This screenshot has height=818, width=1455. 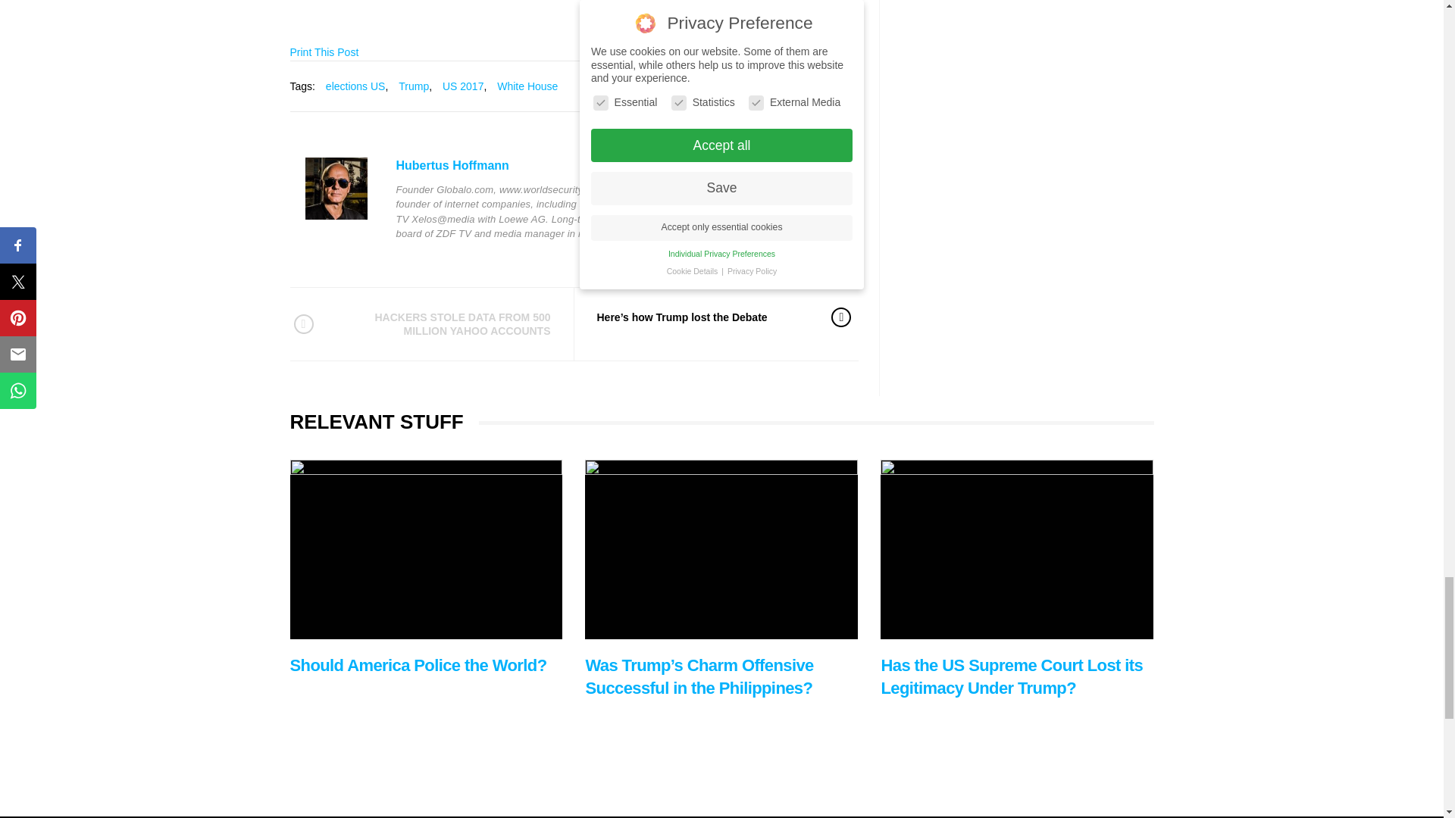 I want to click on Print This Post, so click(x=324, y=52).